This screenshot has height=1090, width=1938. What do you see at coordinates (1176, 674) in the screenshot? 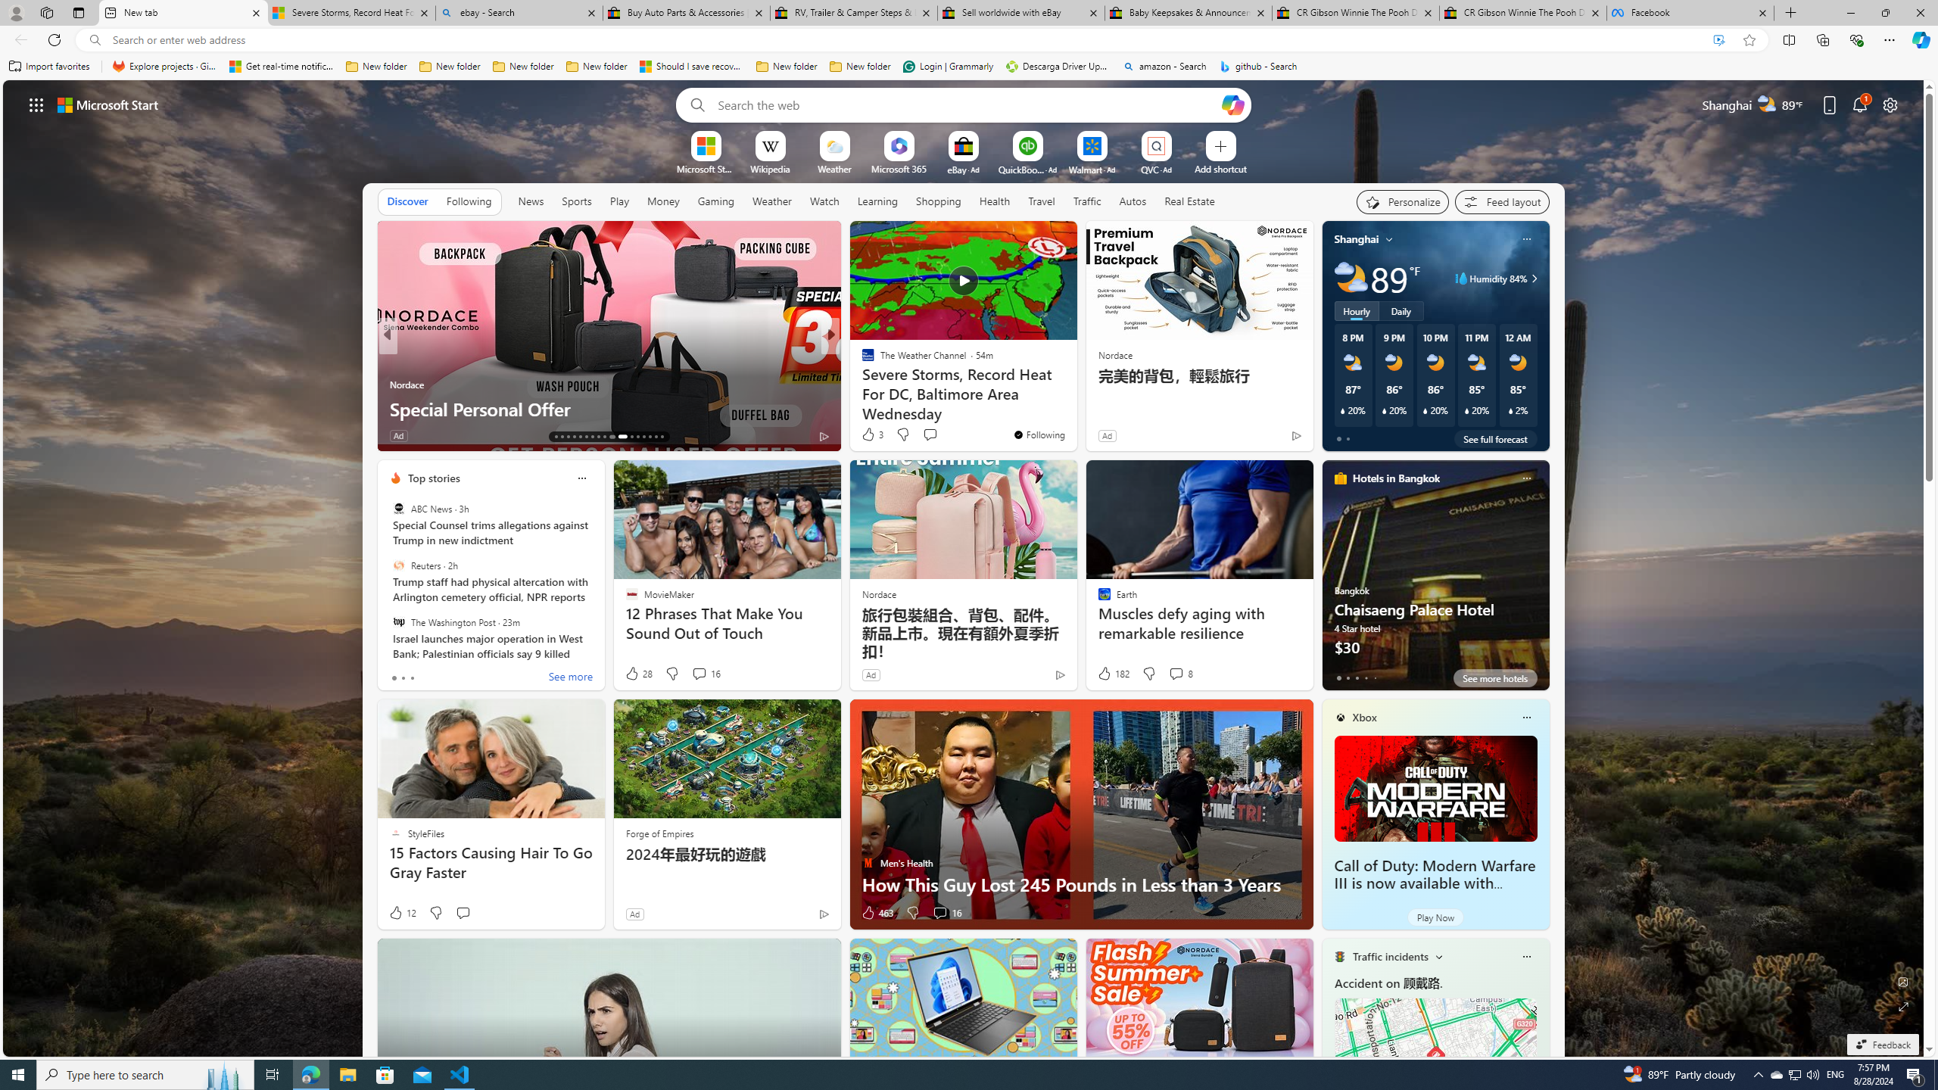
I see `View comments 8 Comment` at bounding box center [1176, 674].